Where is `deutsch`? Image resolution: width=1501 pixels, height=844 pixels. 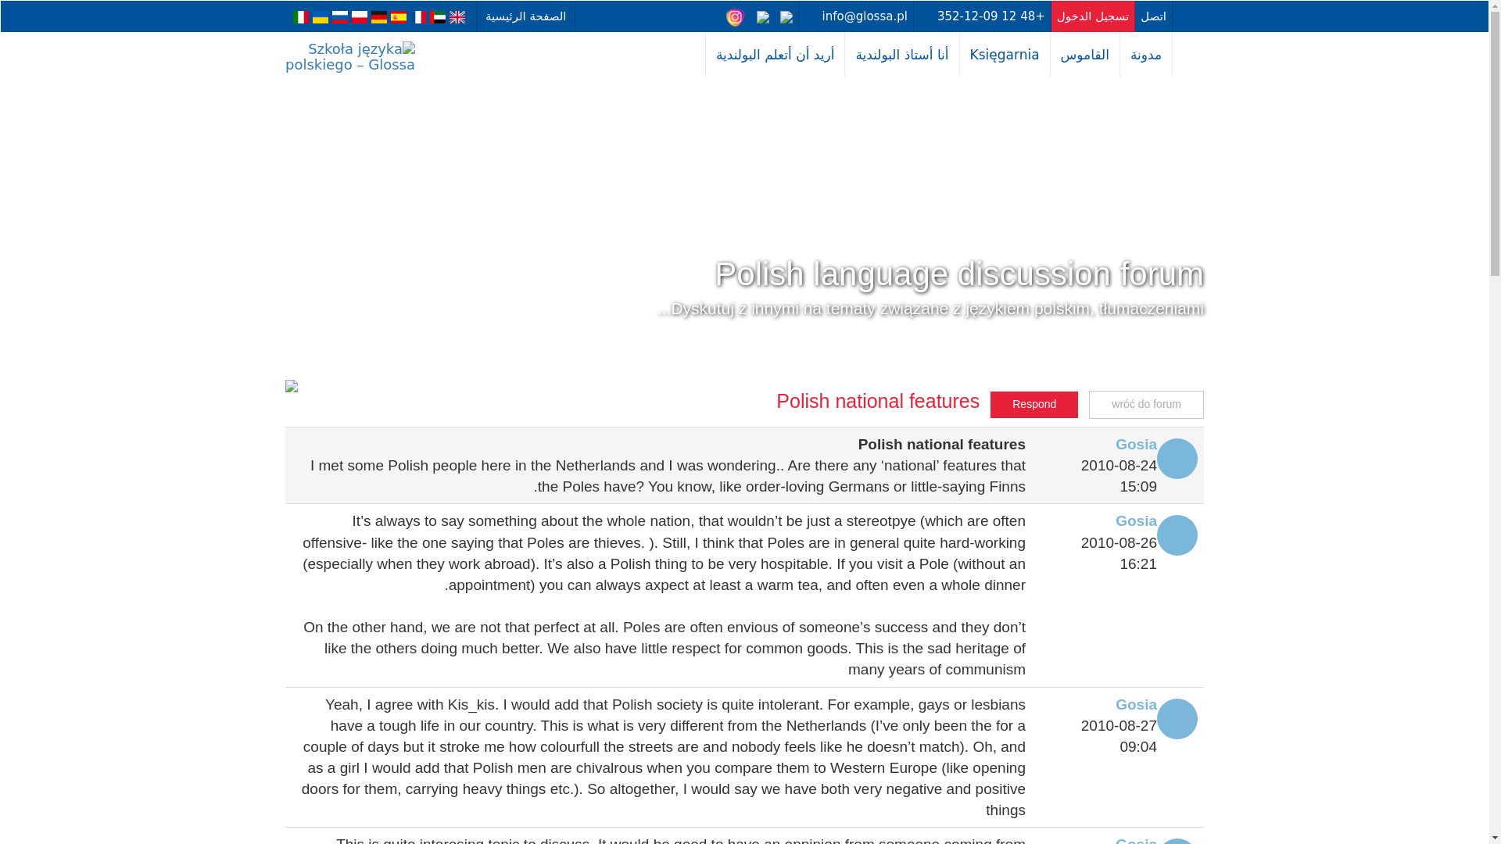 deutsch is located at coordinates (378, 16).